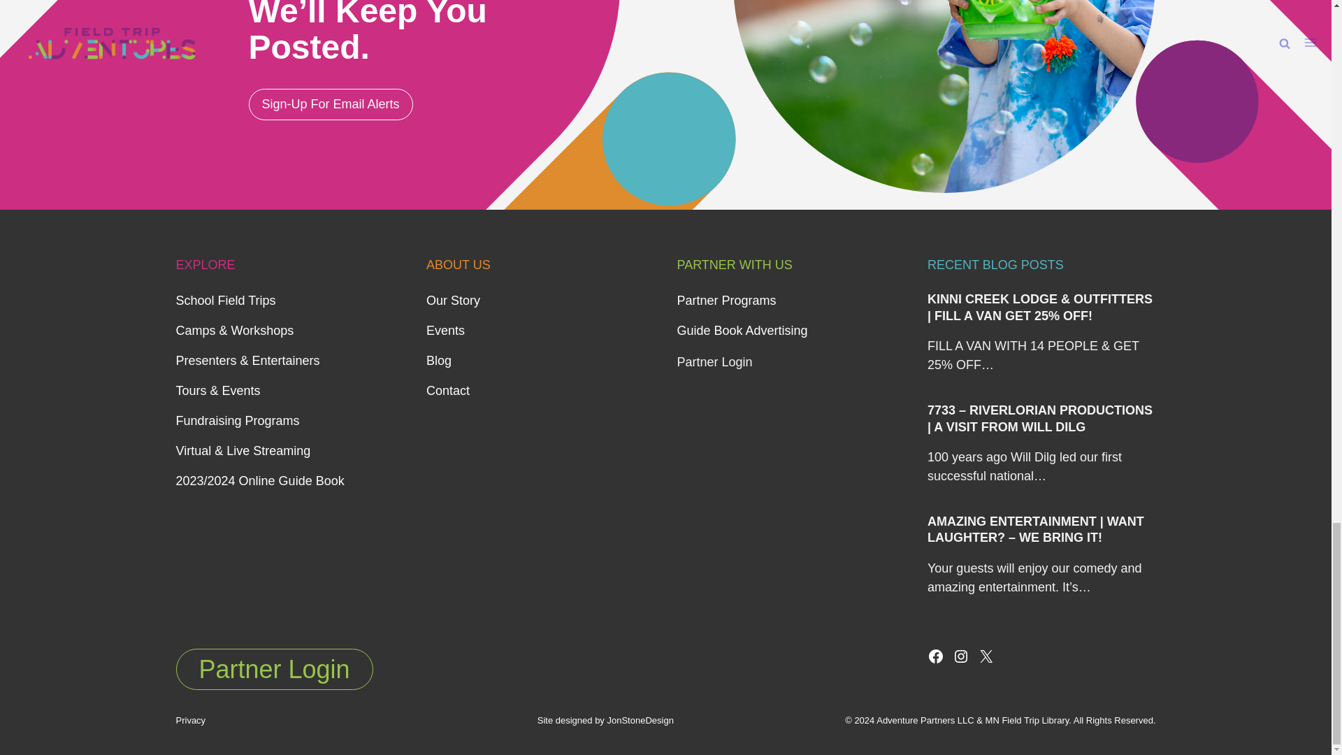  What do you see at coordinates (226, 301) in the screenshot?
I see `School Field Trips` at bounding box center [226, 301].